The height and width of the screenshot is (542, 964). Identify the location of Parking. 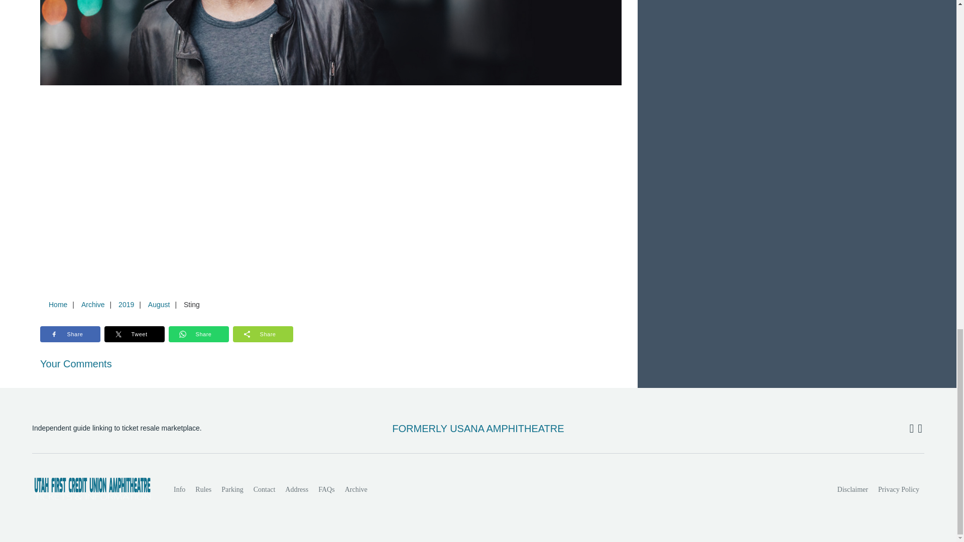
(232, 489).